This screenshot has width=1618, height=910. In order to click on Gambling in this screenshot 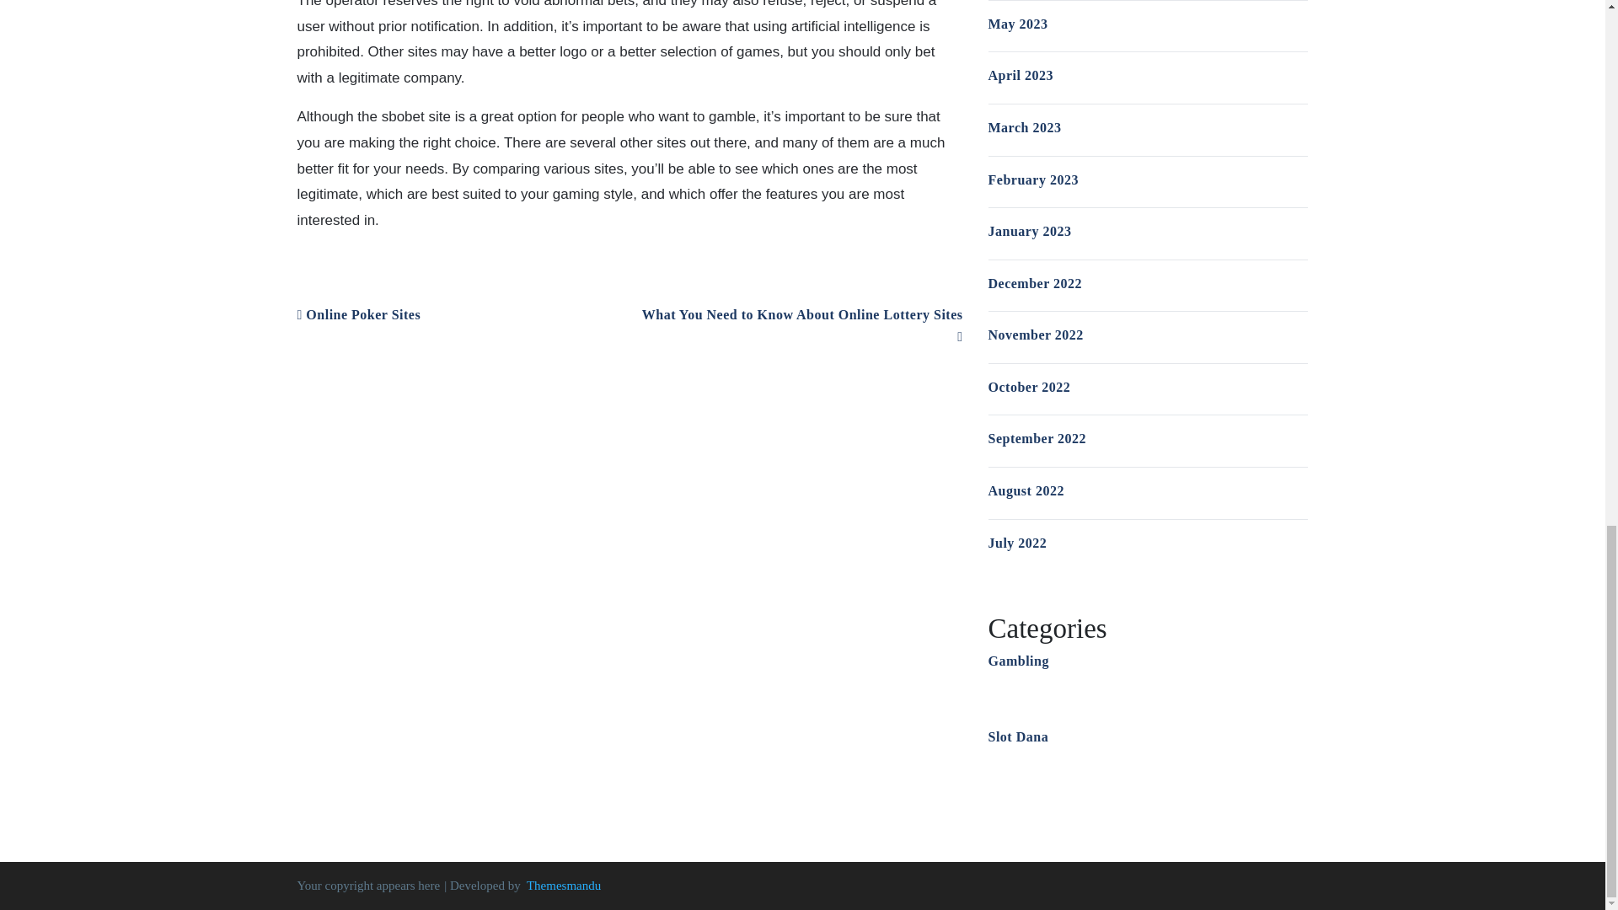, I will do `click(1018, 661)`.